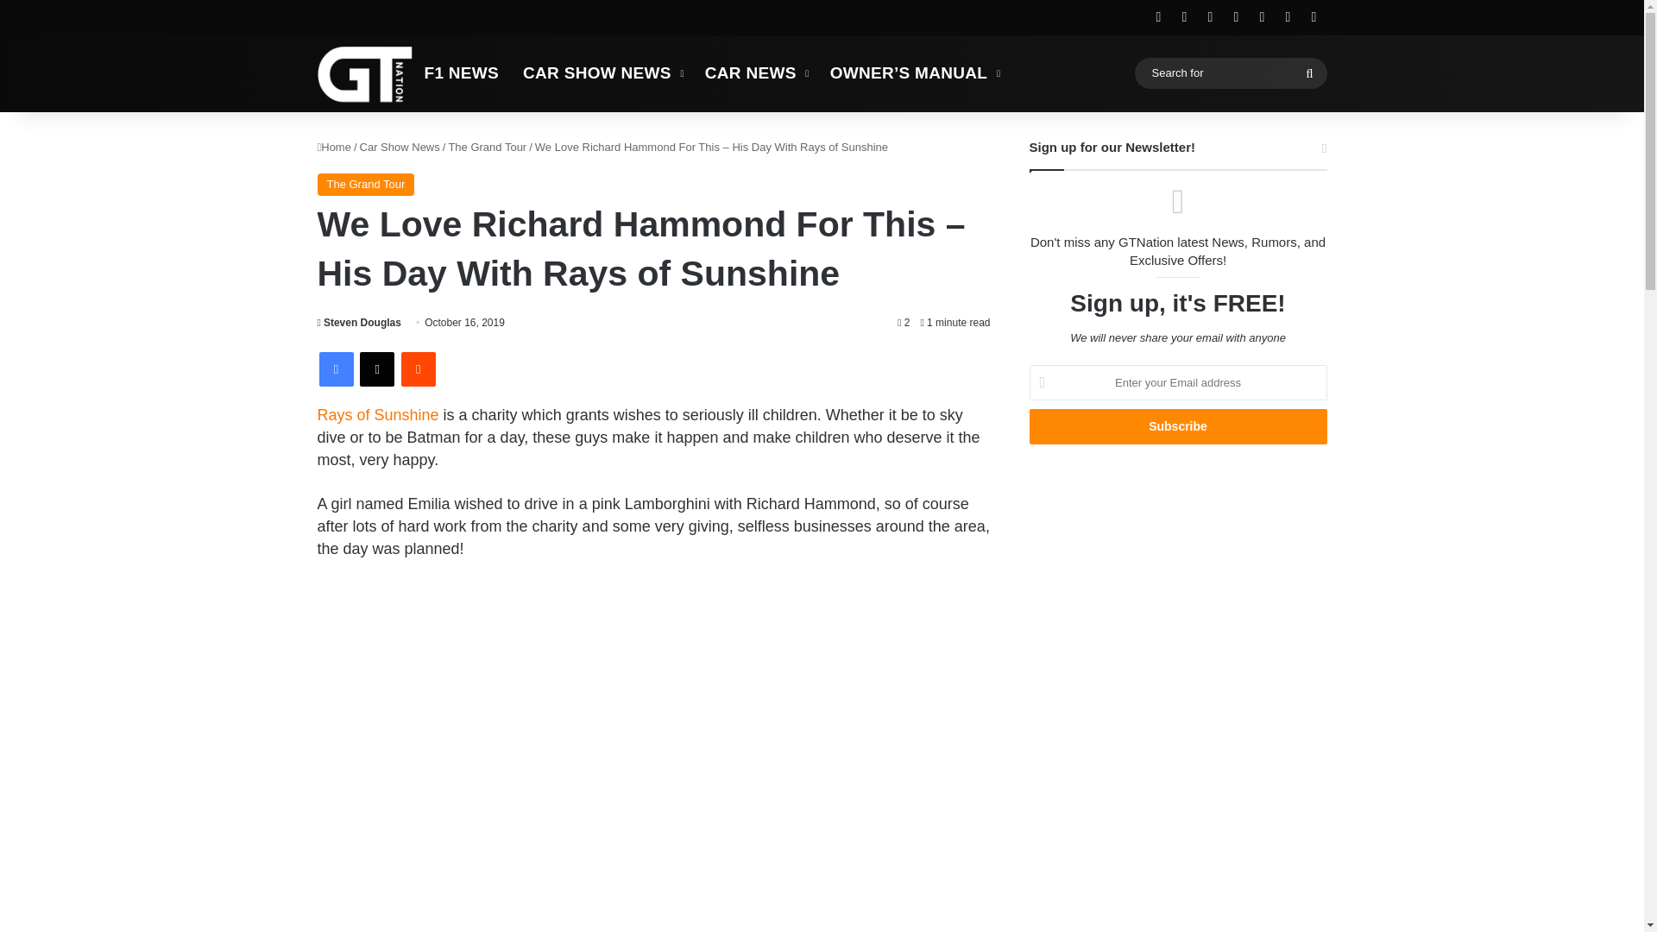  Describe the element at coordinates (418, 369) in the screenshot. I see `Reddit` at that location.